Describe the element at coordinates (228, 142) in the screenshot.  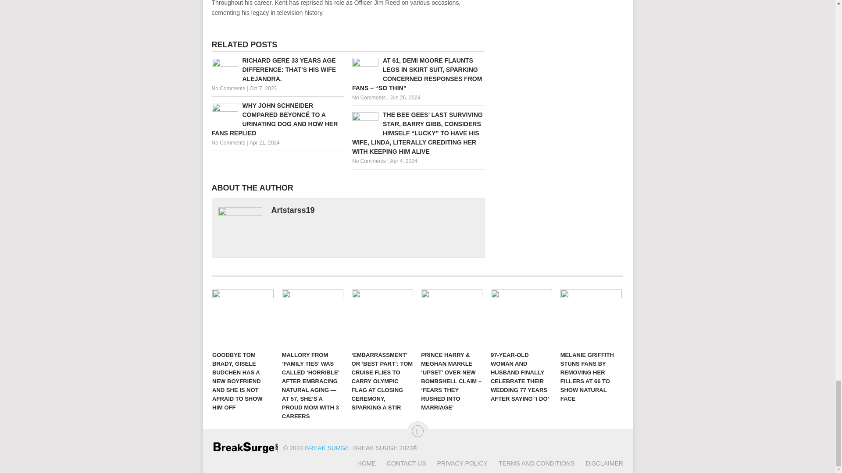
I see `No Comments` at that location.